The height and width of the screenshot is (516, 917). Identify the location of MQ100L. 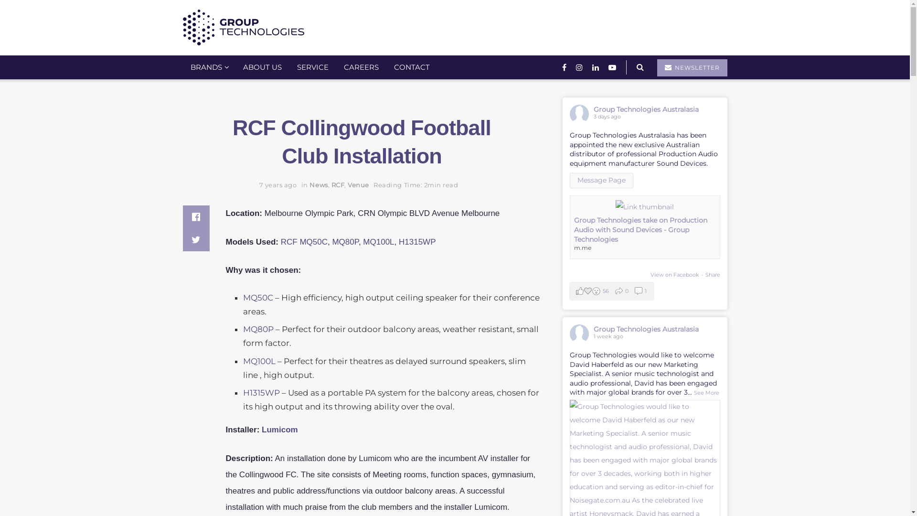
(259, 361).